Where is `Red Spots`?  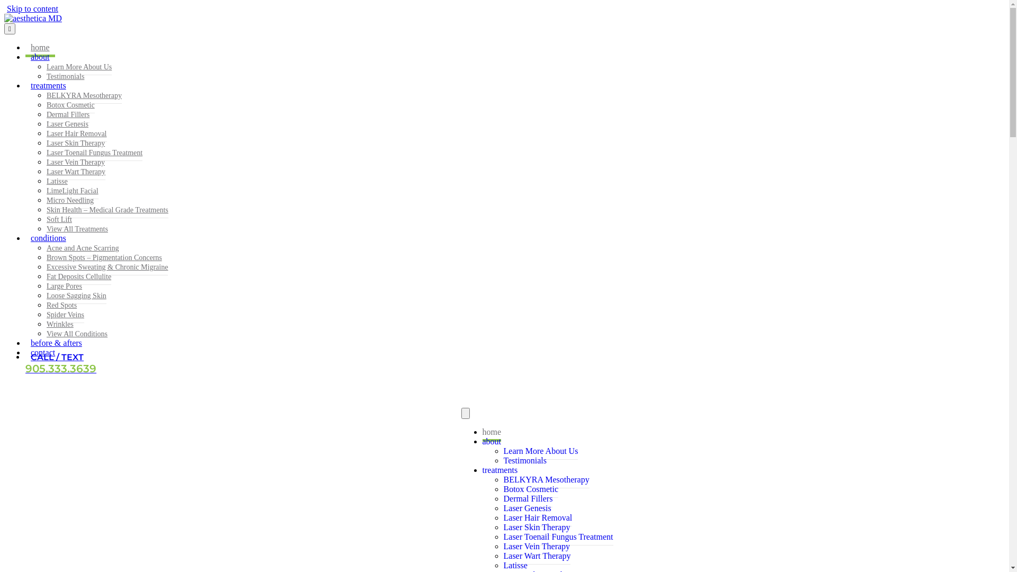
Red Spots is located at coordinates (61, 306).